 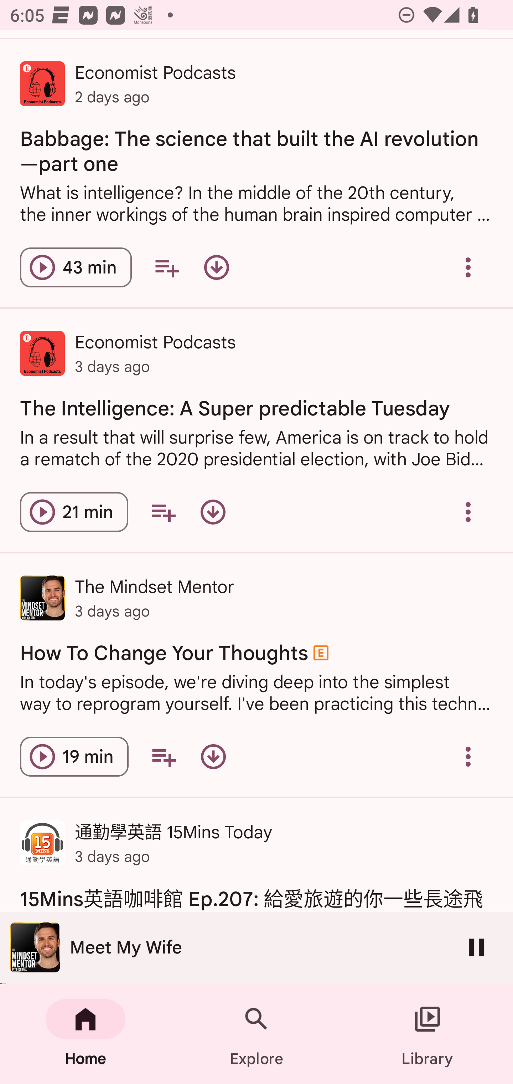 What do you see at coordinates (256, 1034) in the screenshot?
I see `Explore` at bounding box center [256, 1034].